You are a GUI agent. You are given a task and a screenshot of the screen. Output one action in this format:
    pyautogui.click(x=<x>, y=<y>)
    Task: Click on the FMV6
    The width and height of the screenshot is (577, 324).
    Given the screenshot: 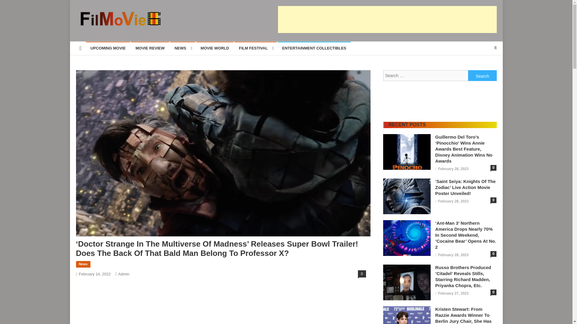 What is the action you would take?
    pyautogui.click(x=88, y=31)
    